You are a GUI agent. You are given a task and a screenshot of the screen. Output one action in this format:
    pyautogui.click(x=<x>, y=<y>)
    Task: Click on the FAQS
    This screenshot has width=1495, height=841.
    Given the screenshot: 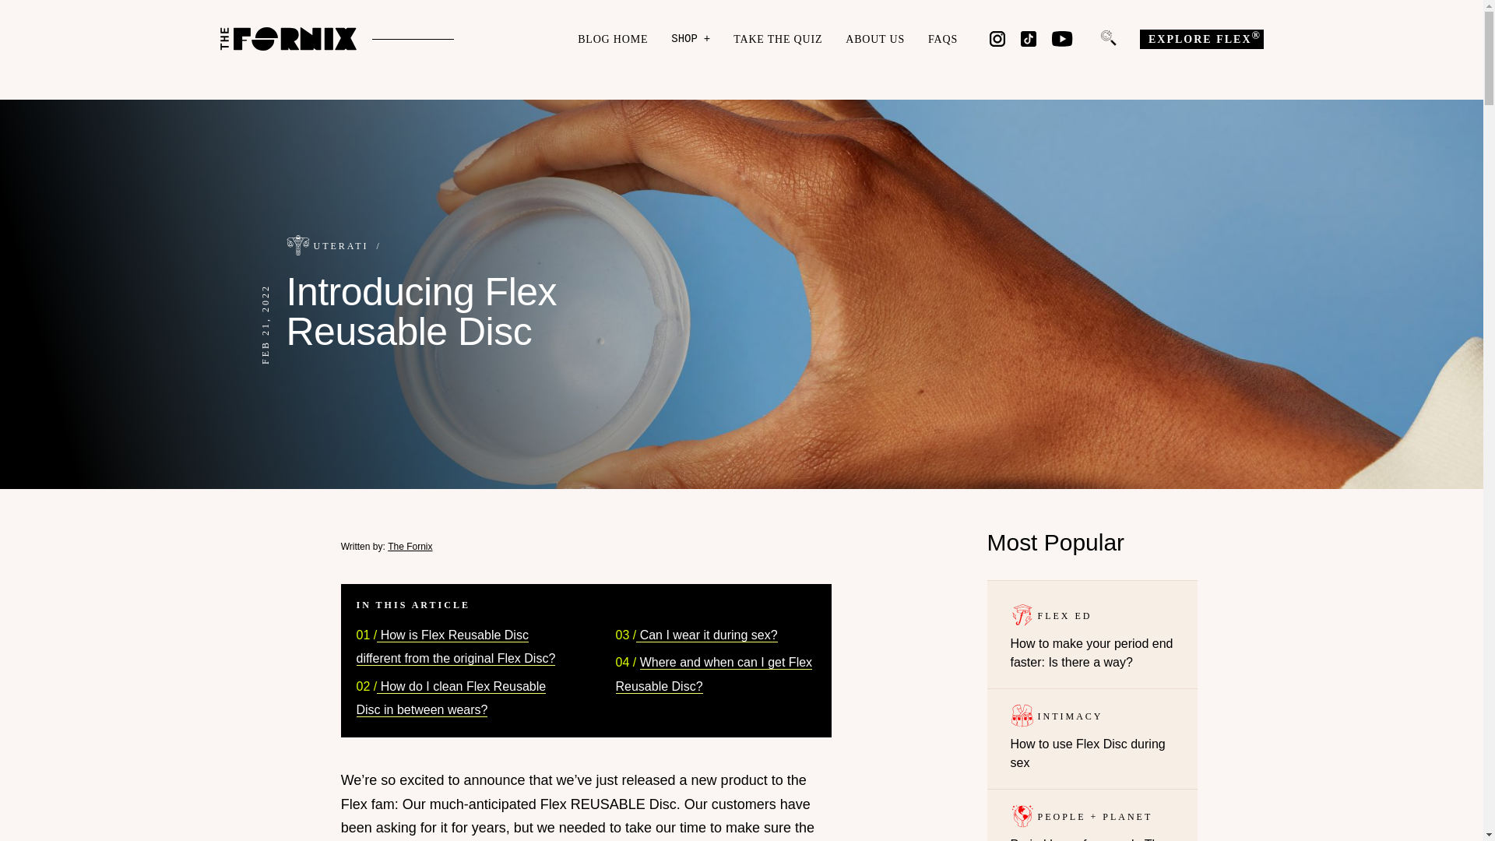 What is the action you would take?
    pyautogui.click(x=943, y=39)
    